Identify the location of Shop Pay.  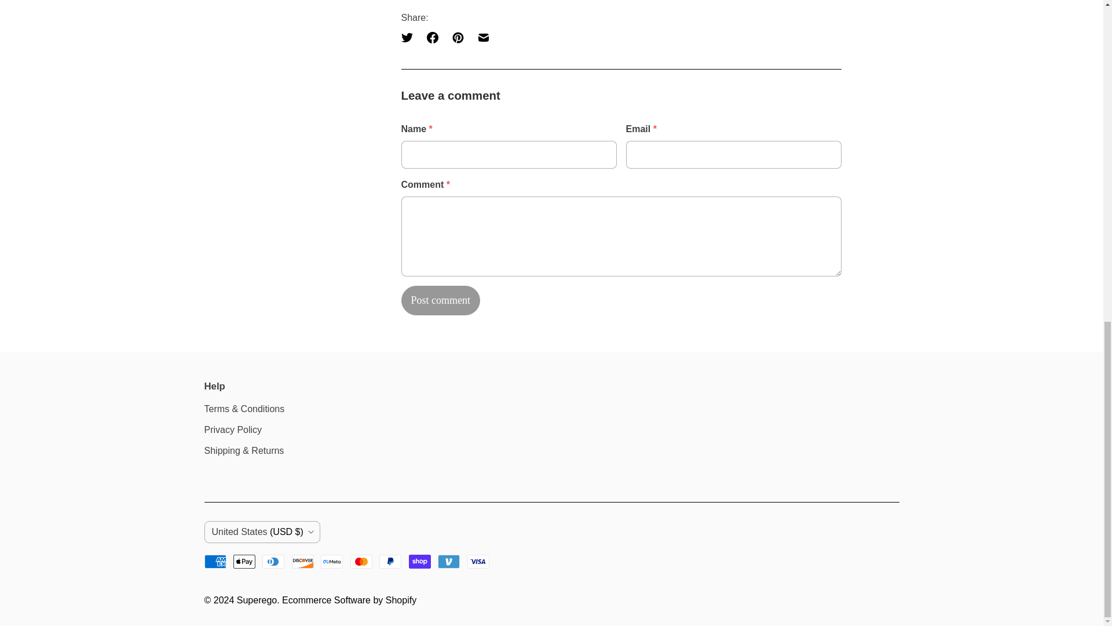
(420, 561).